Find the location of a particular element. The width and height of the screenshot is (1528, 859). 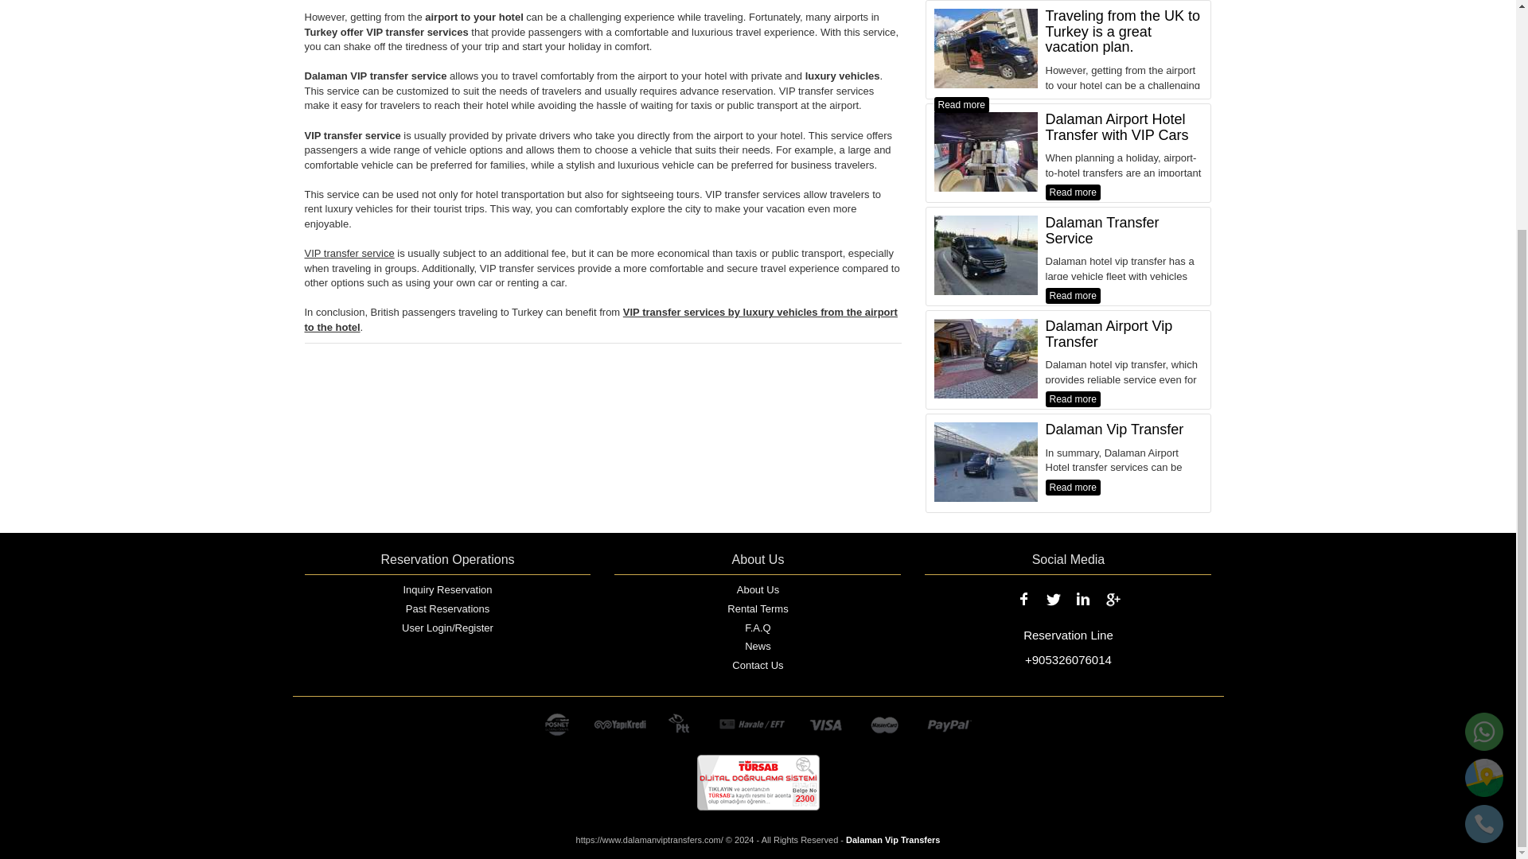

Past Reservations is located at coordinates (447, 611).